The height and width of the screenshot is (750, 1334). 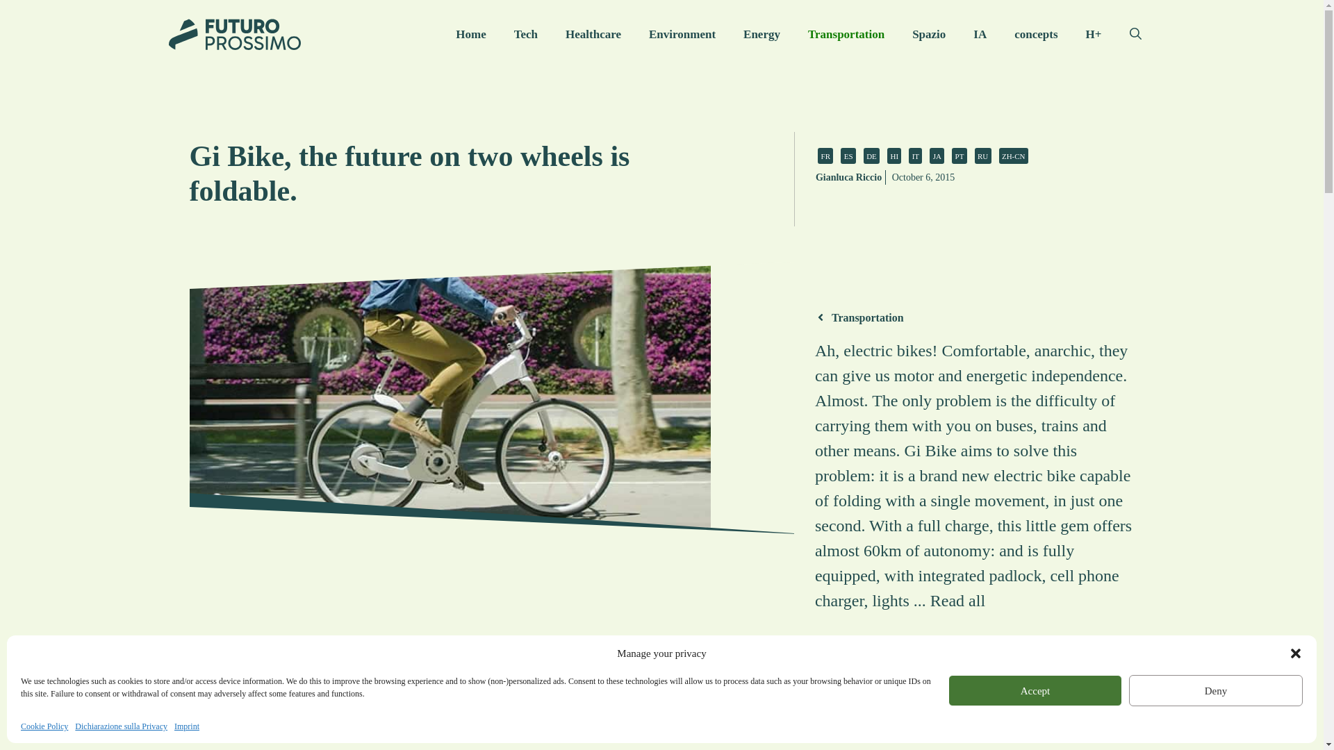 What do you see at coordinates (470, 35) in the screenshot?
I see `Home` at bounding box center [470, 35].